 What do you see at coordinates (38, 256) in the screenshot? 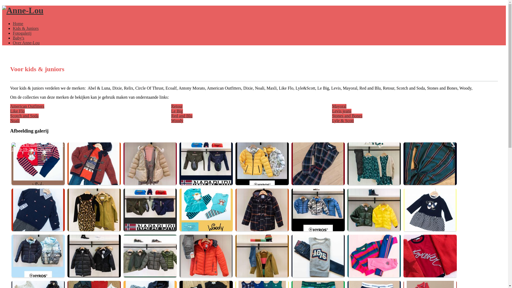
I see `Click to enlarge image foto-12-09-19-20-42-26-6.jpg` at bounding box center [38, 256].